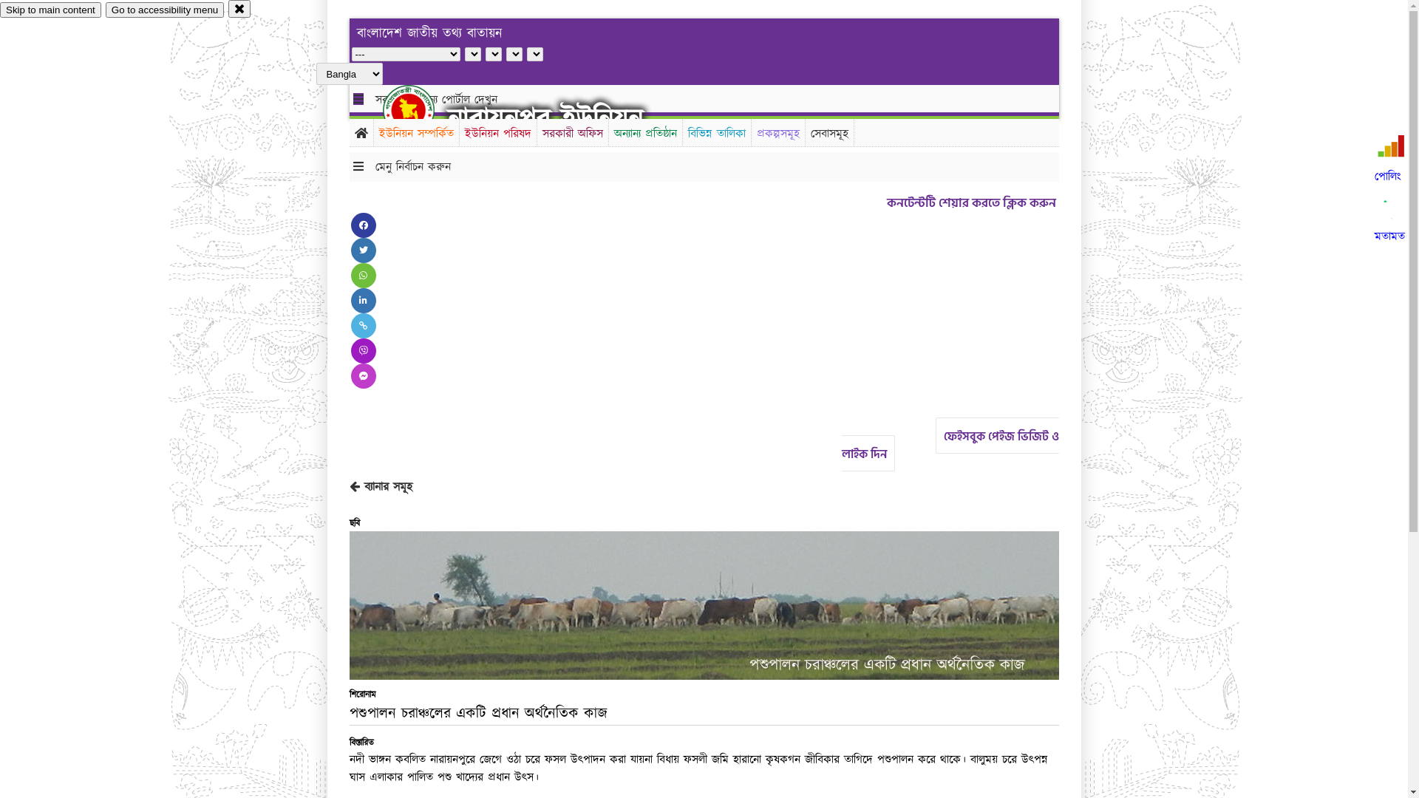 The width and height of the screenshot is (1419, 798). What do you see at coordinates (421, 110) in the screenshot?
I see `
                
            ` at bounding box center [421, 110].